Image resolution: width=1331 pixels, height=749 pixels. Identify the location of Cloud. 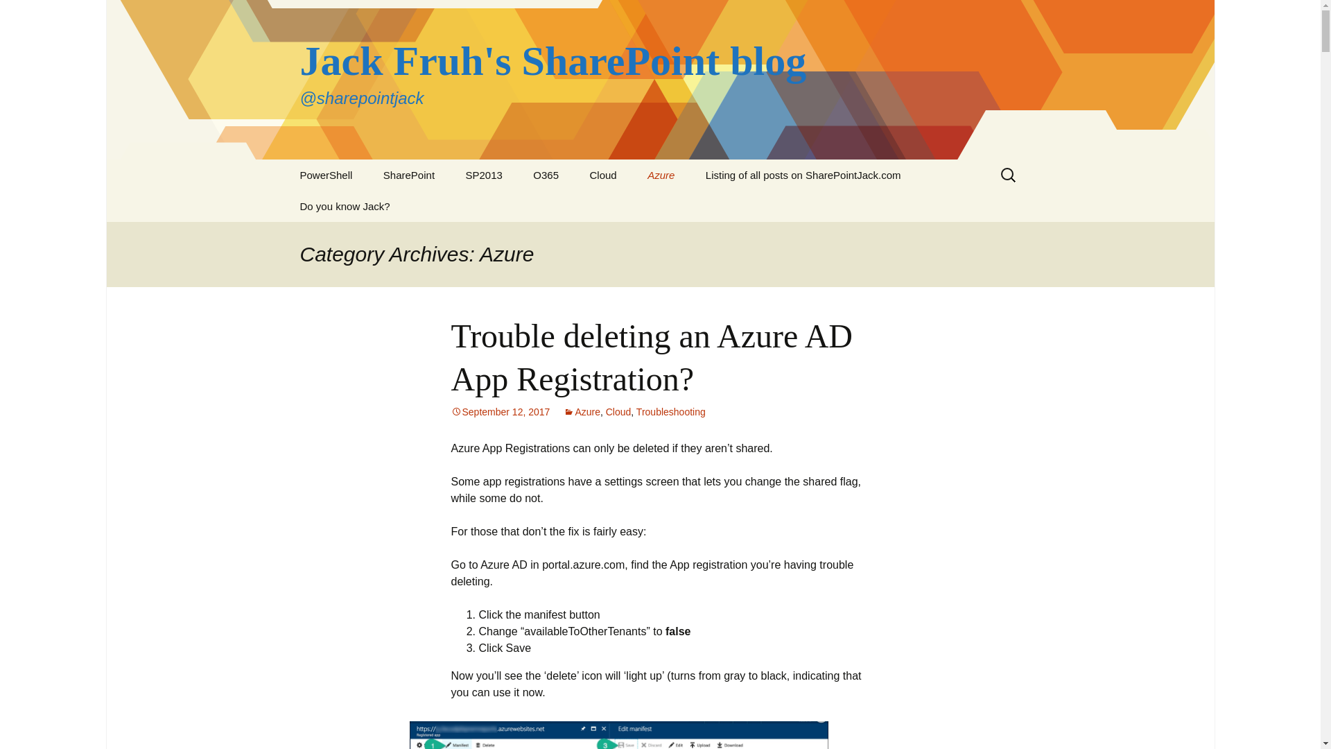
(602, 175).